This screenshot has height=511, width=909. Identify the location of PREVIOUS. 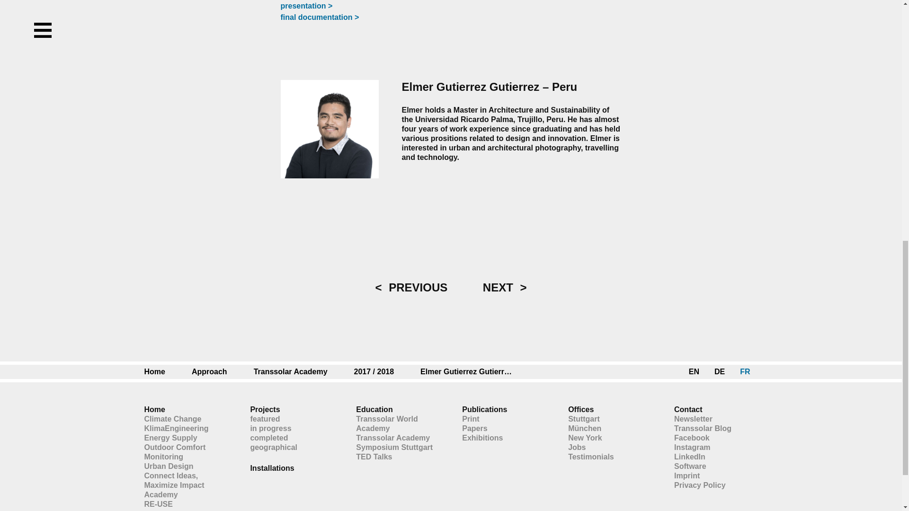
(411, 288).